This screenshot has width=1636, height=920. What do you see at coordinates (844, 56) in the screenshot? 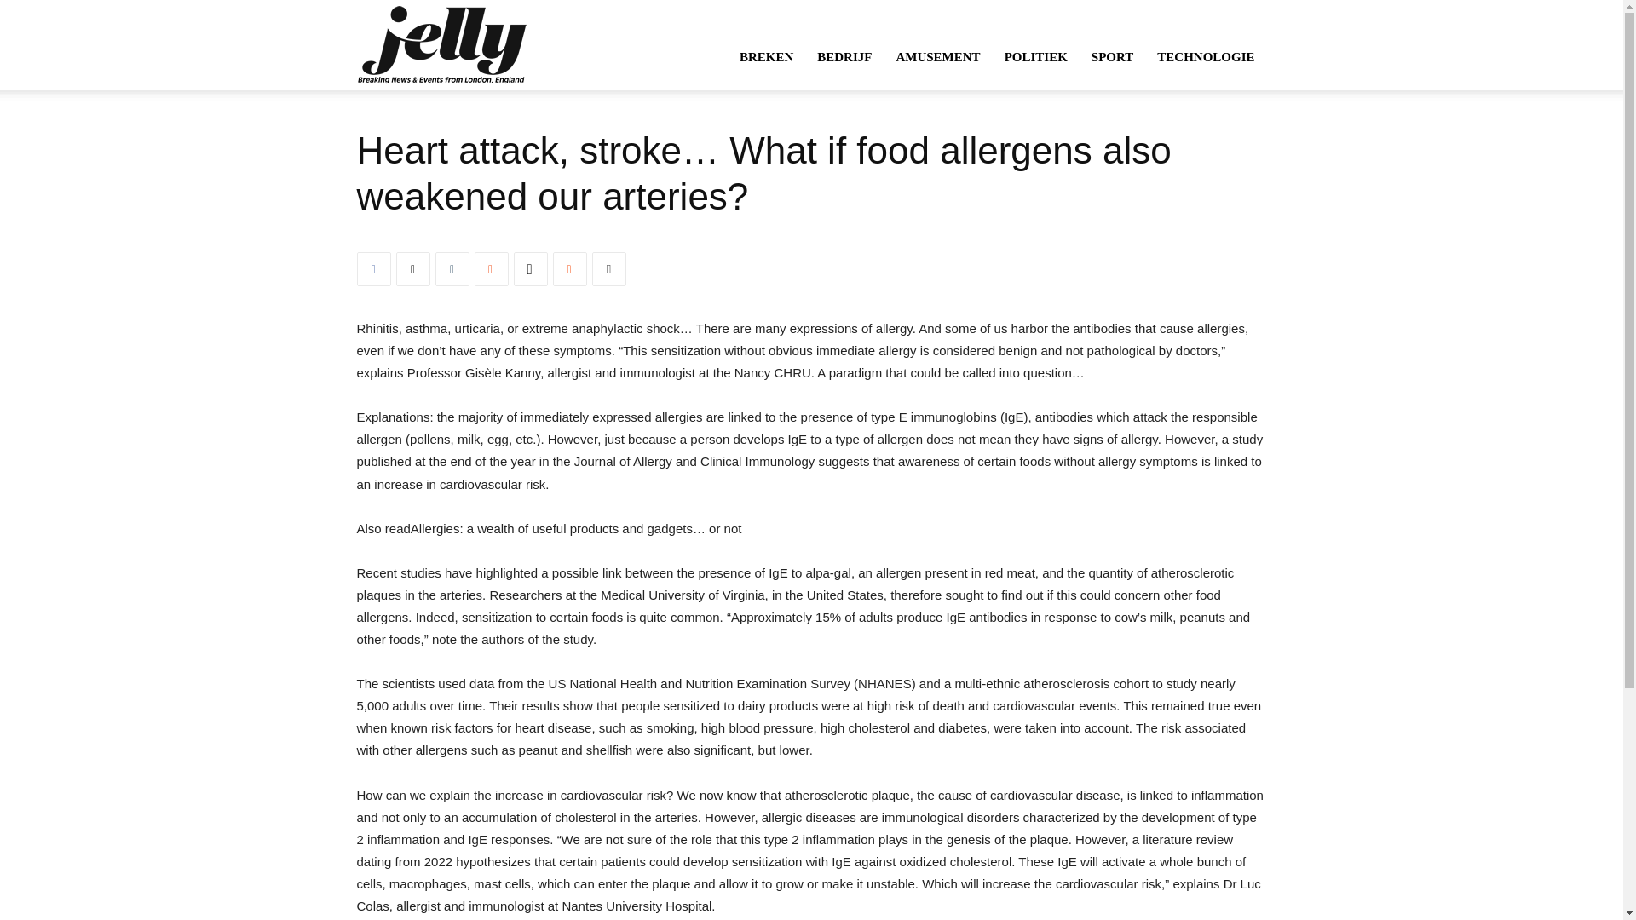
I see `BEDRIJF` at bounding box center [844, 56].